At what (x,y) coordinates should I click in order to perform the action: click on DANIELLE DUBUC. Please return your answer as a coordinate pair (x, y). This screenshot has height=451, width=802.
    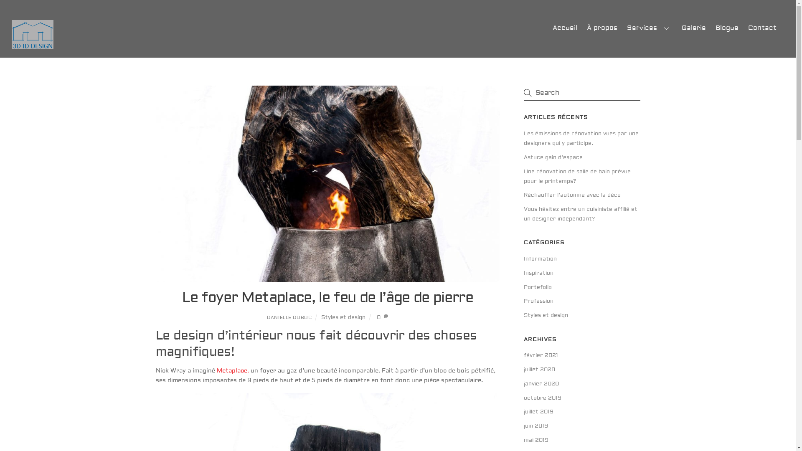
    Looking at the image, I should click on (289, 317).